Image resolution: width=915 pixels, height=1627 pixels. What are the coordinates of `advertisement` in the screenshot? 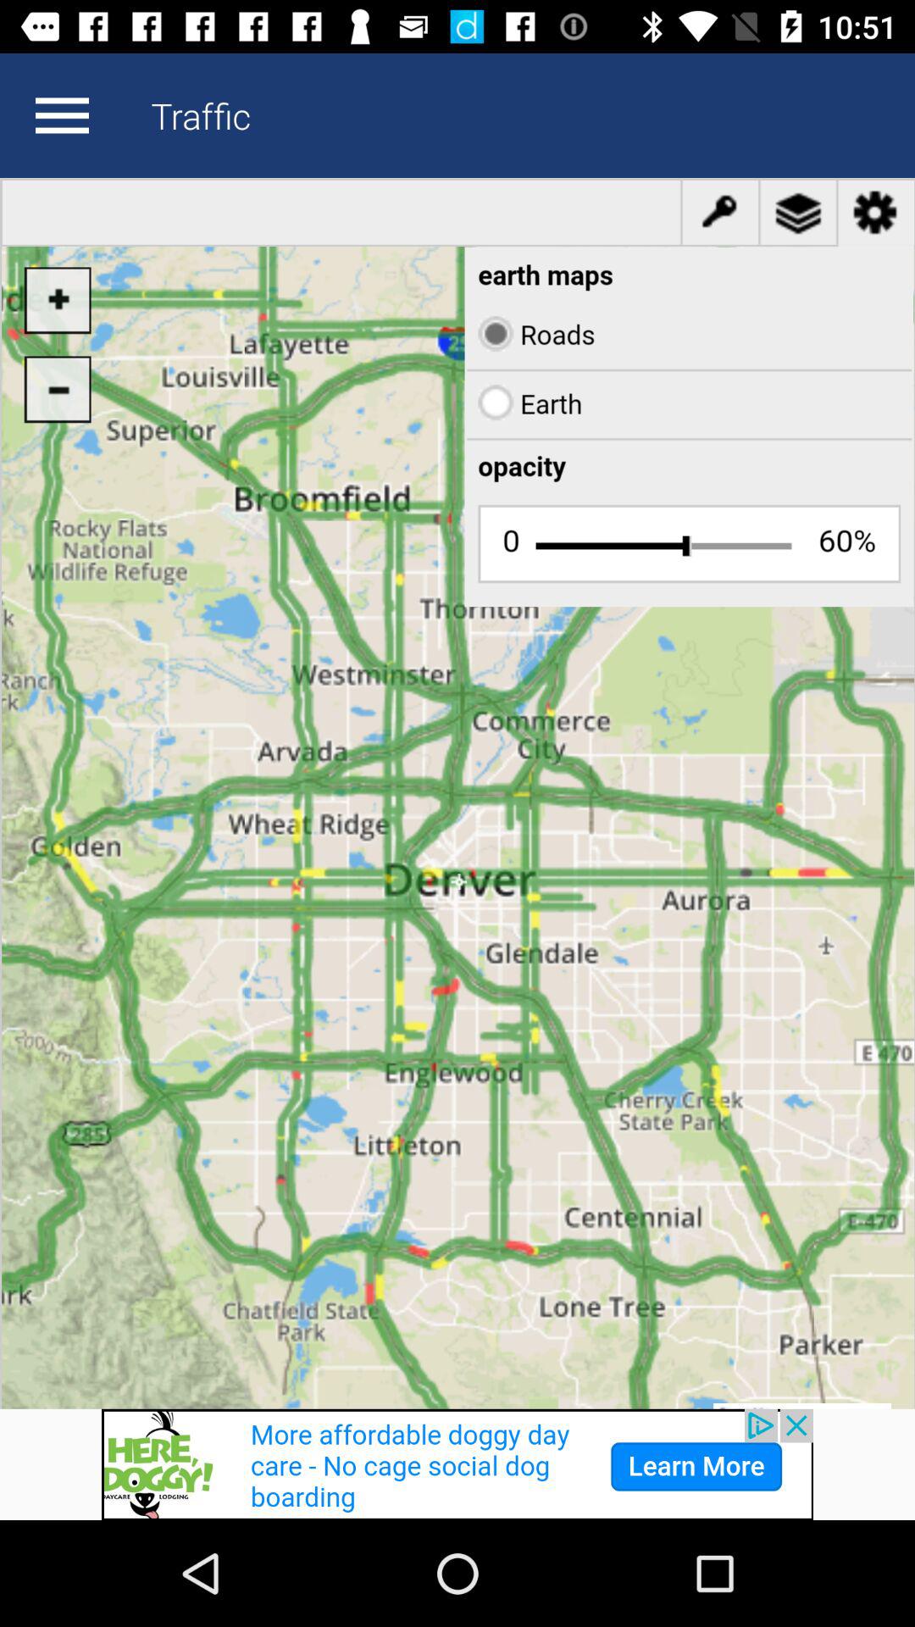 It's located at (457, 1464).